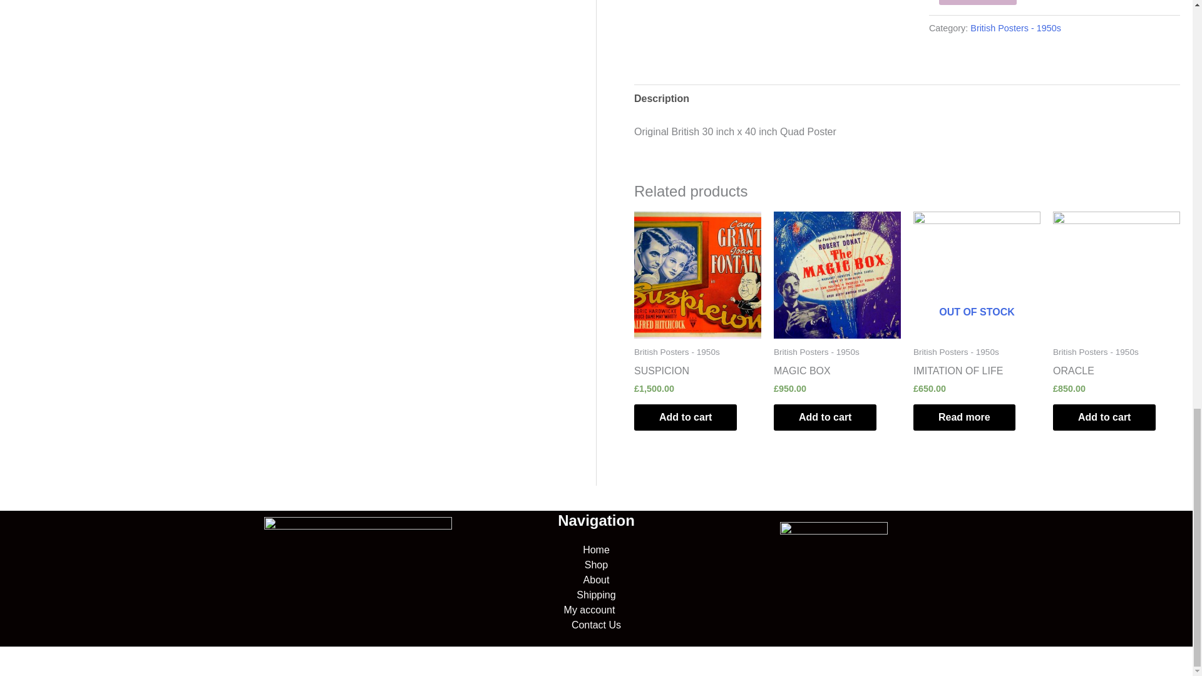 The image size is (1202, 676). What do you see at coordinates (1073, 374) in the screenshot?
I see `ORACLE` at bounding box center [1073, 374].